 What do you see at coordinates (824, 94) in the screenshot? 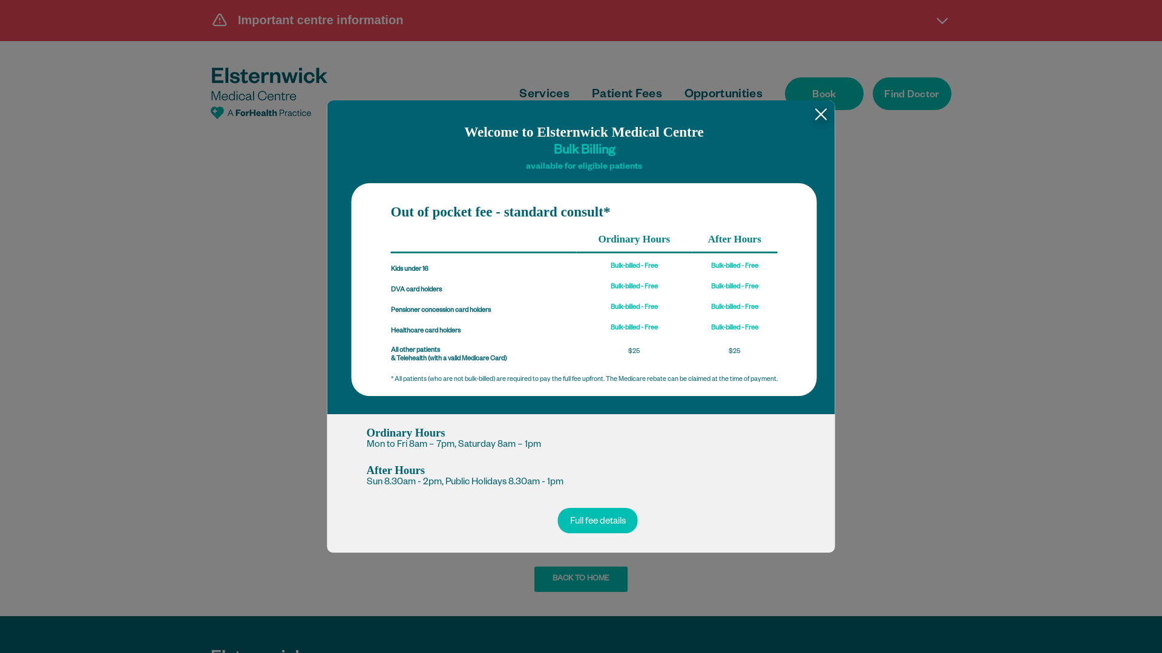
I see `Book` at bounding box center [824, 94].